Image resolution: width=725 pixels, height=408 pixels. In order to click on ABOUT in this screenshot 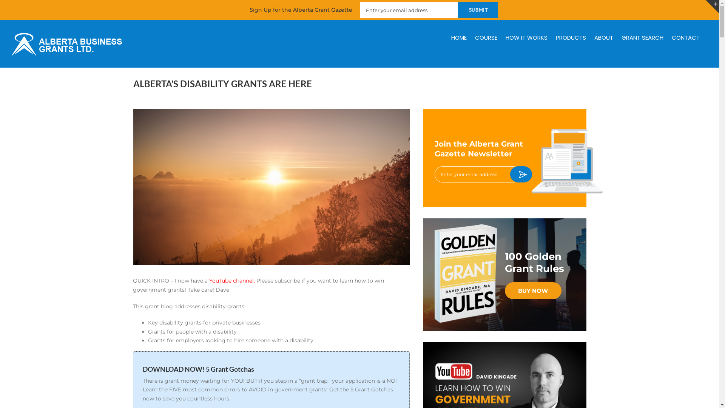, I will do `click(604, 37)`.